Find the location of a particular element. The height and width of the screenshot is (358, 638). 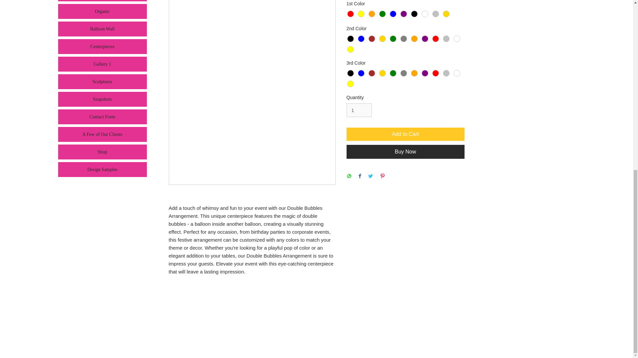

Shop is located at coordinates (102, 152).